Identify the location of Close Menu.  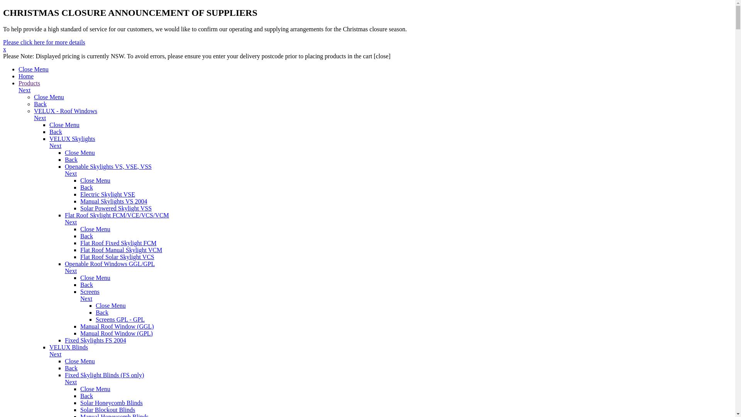
(80, 153).